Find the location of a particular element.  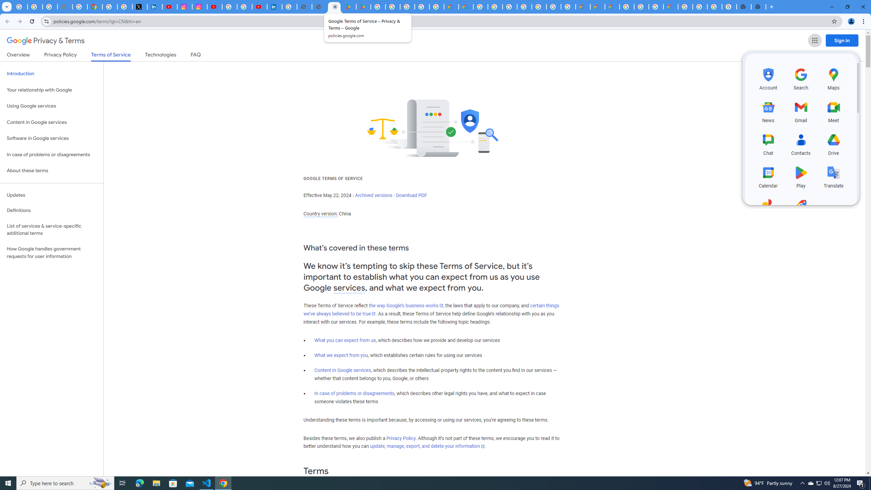

Archived versions is located at coordinates (374, 195).